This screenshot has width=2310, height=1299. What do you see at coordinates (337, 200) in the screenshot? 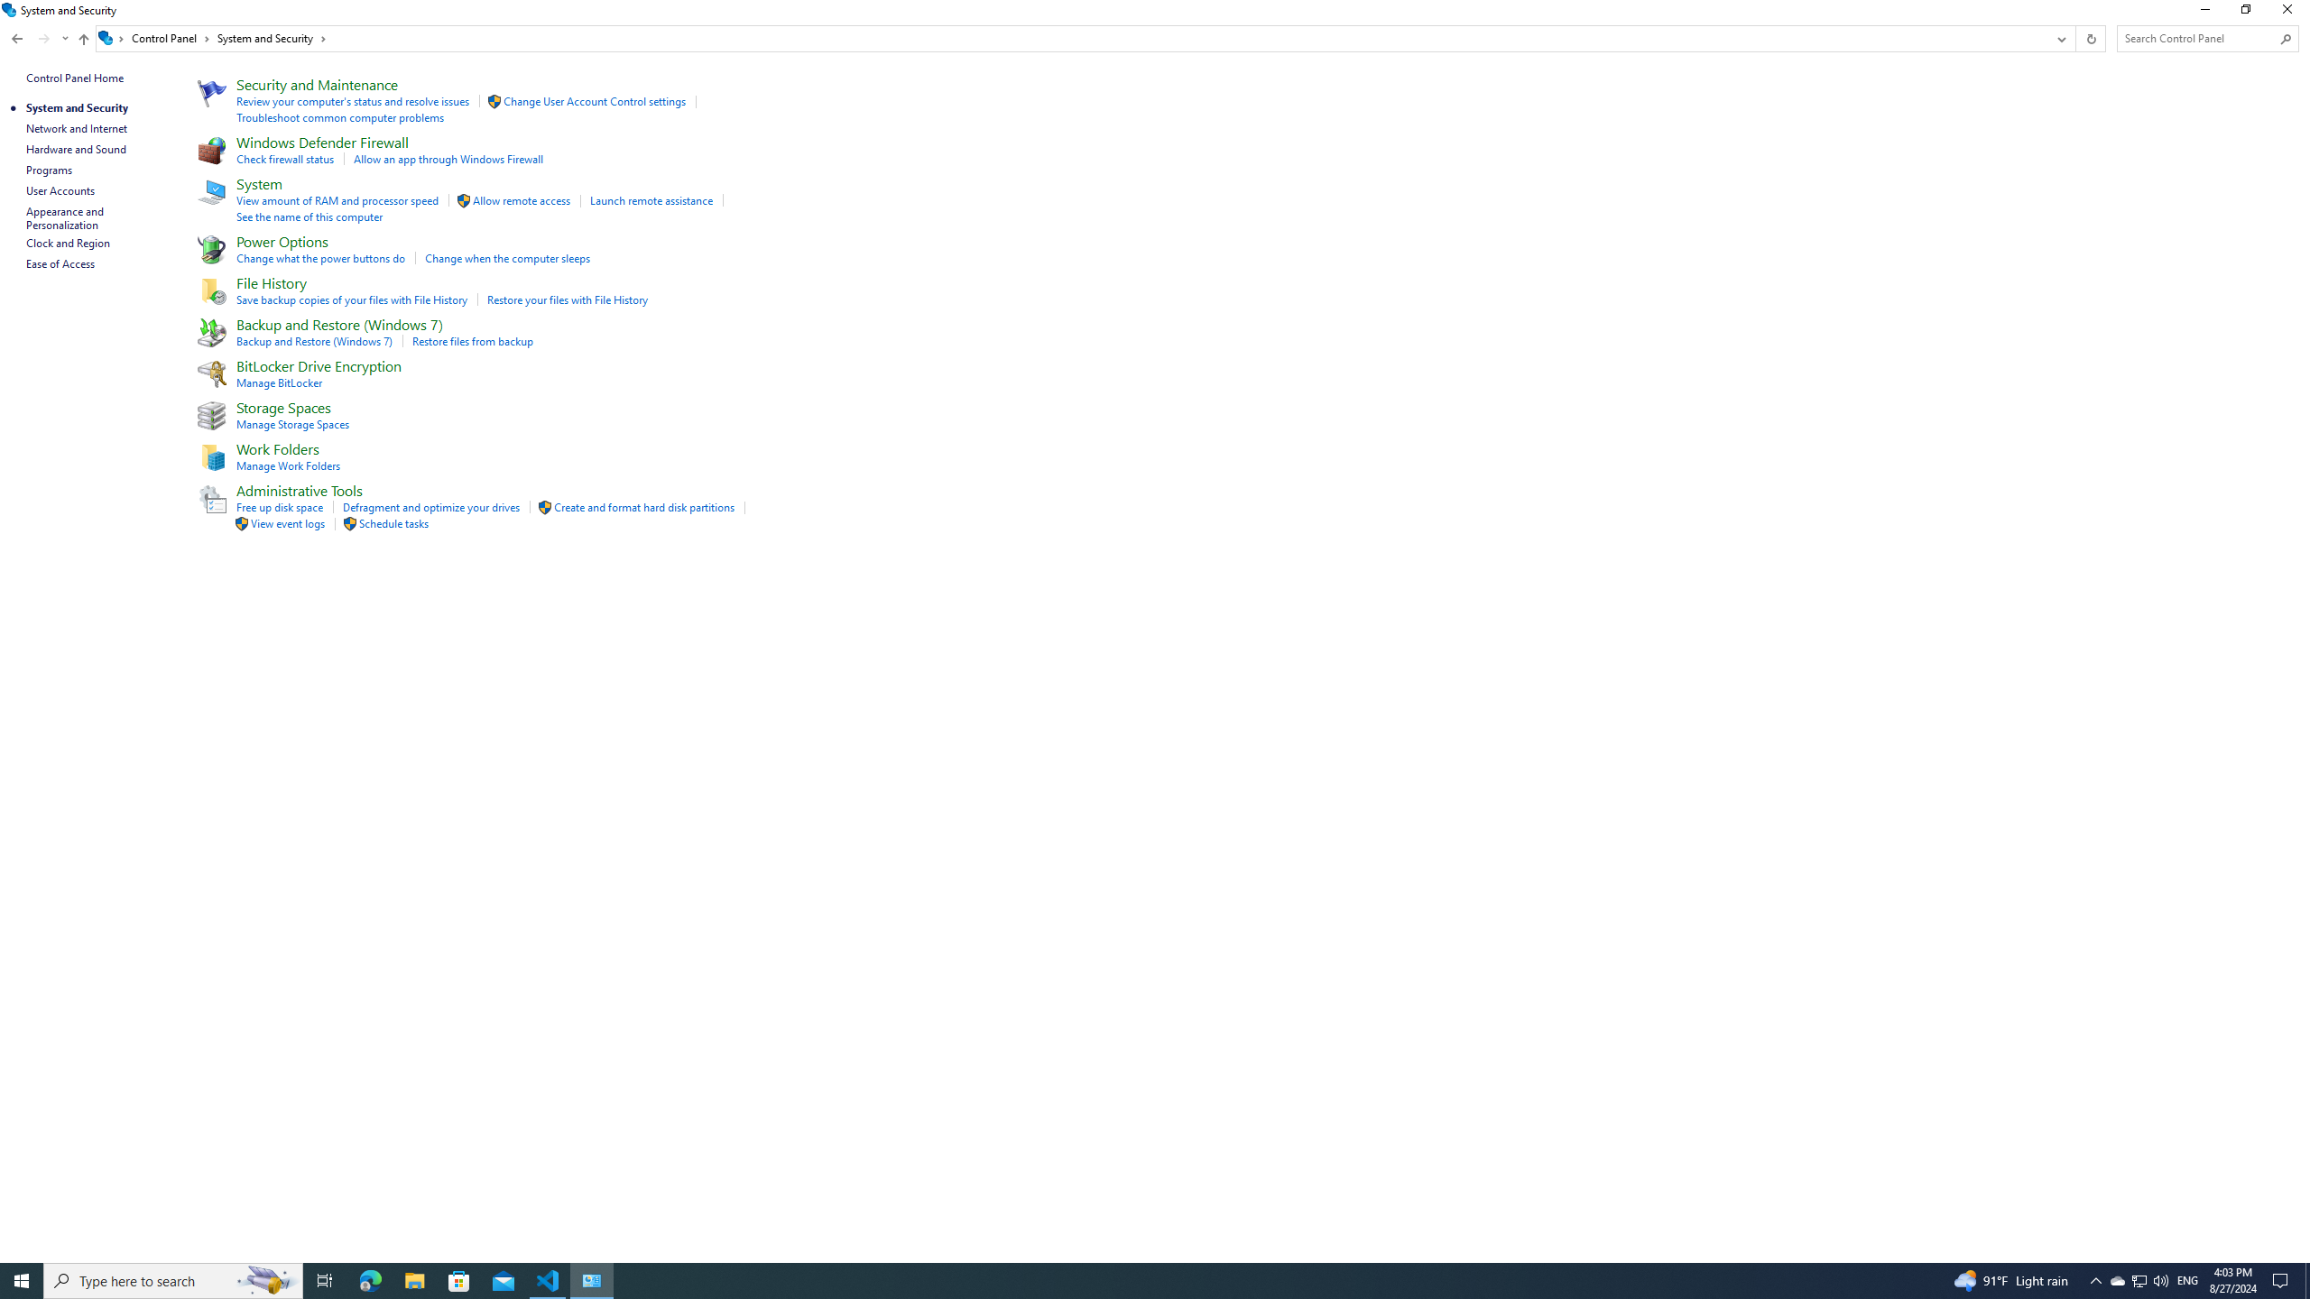
I see `View amount of RAM and processor speed` at bounding box center [337, 200].